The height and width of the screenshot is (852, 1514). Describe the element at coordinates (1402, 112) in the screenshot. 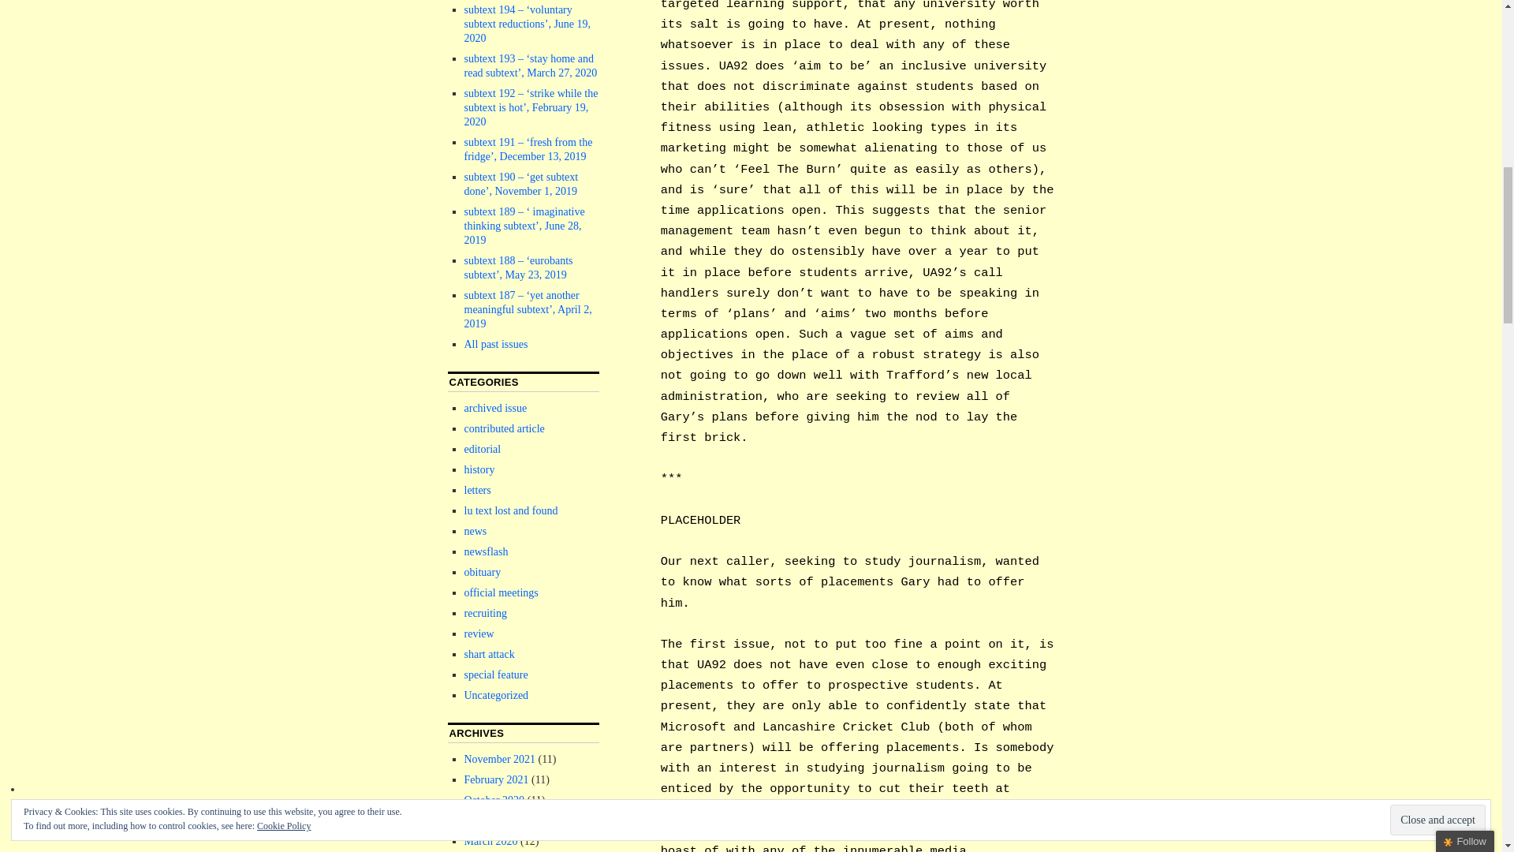

I see `Enter email address` at that location.